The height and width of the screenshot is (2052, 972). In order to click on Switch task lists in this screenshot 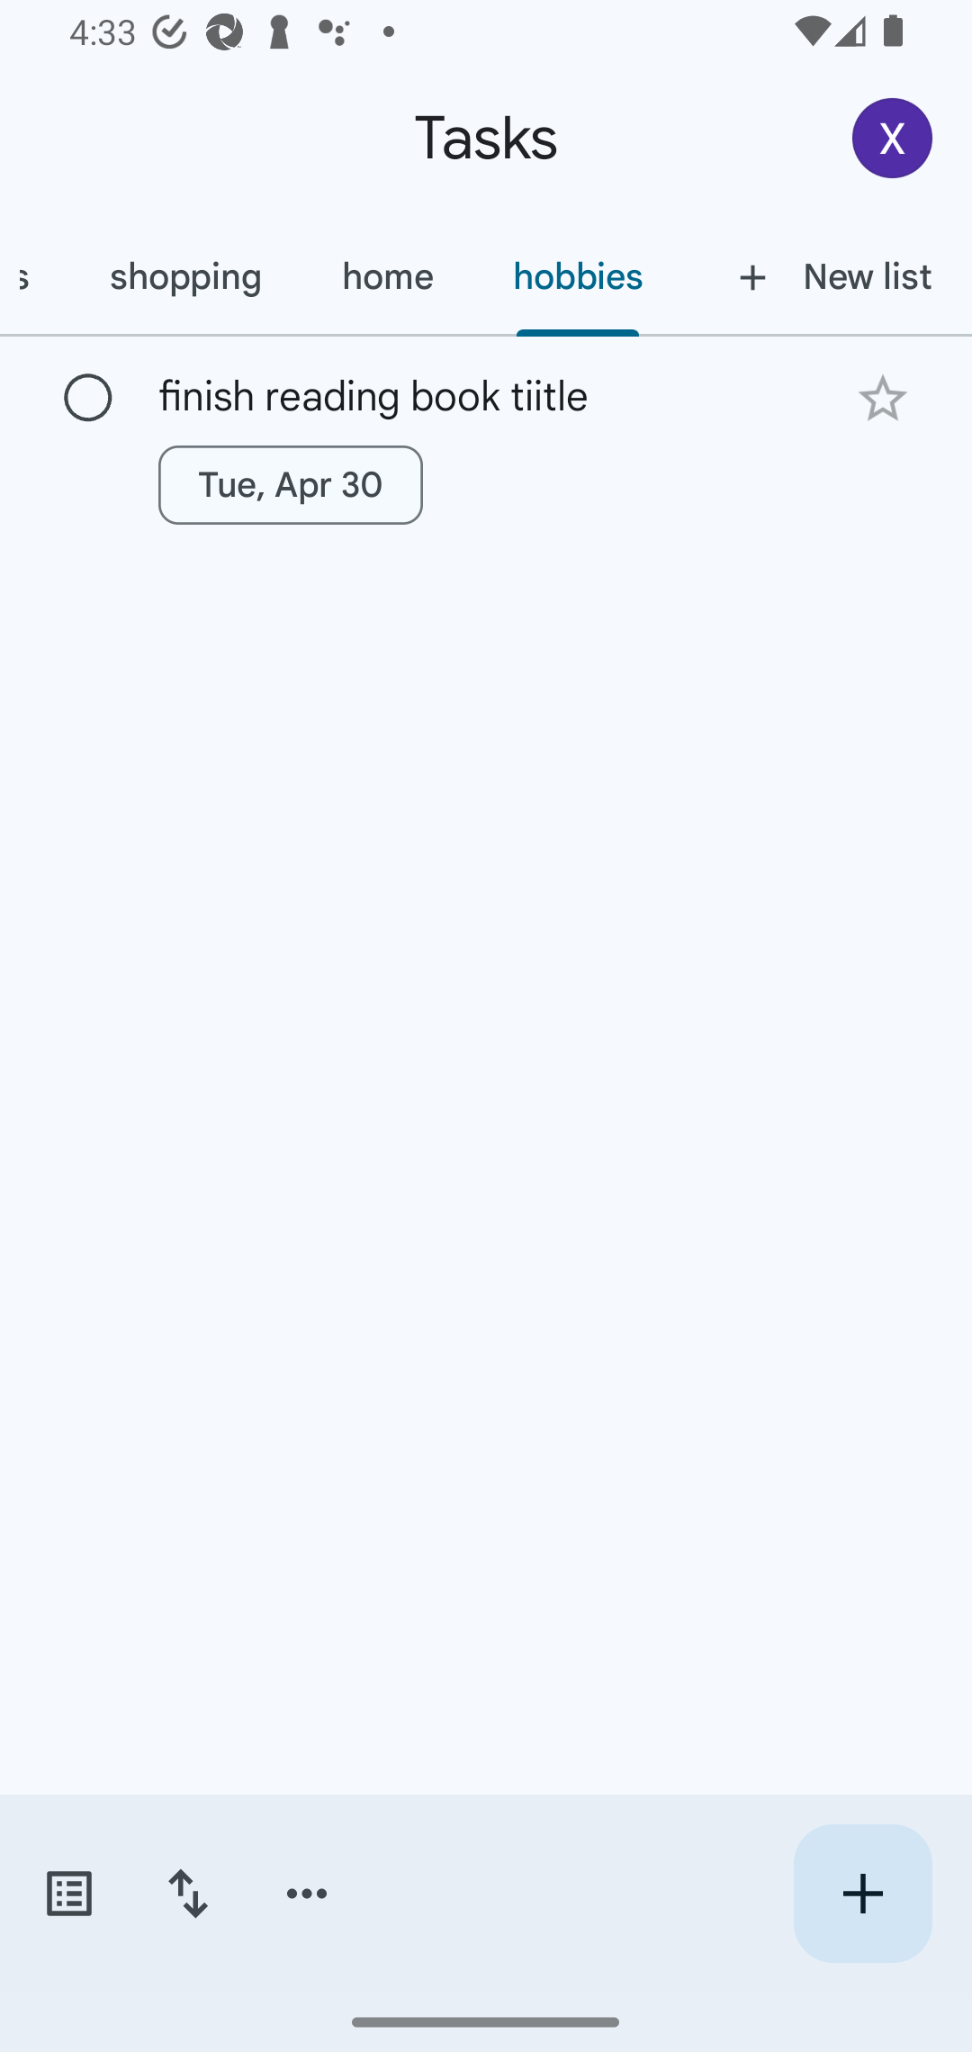, I will do `click(68, 1894)`.